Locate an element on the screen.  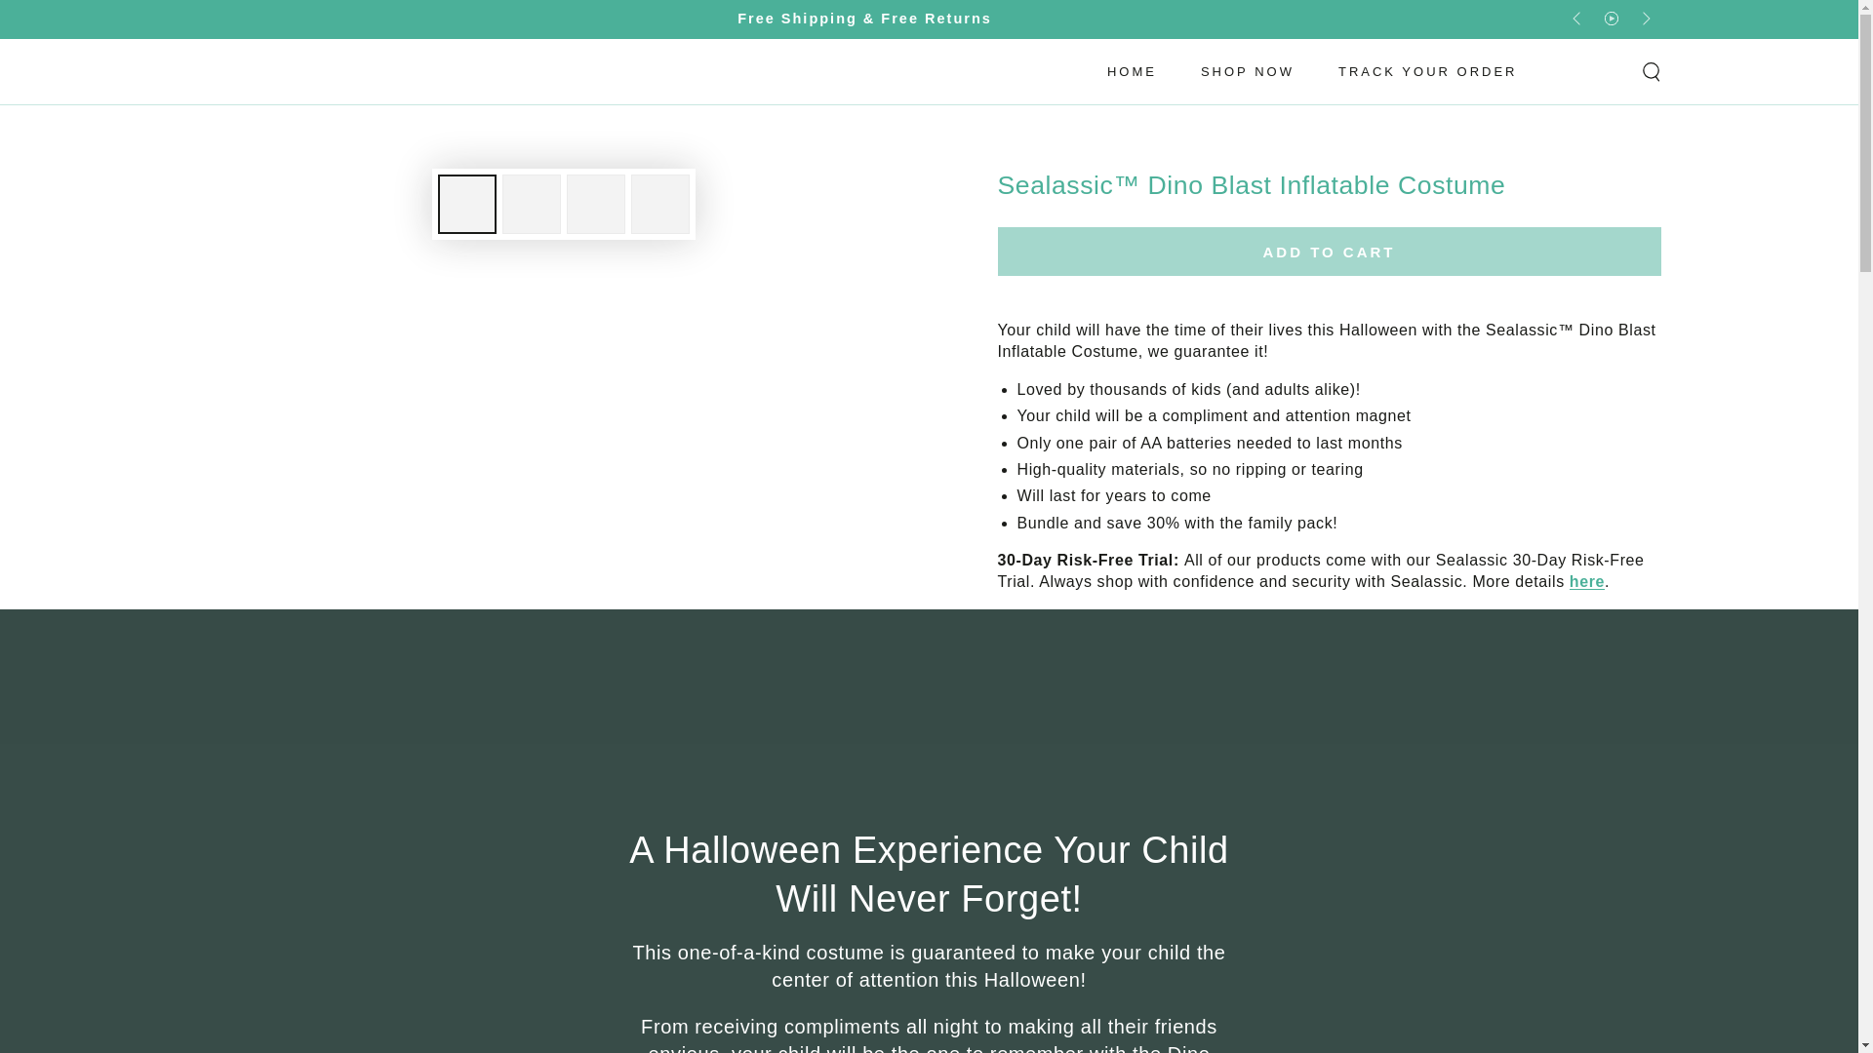
SHOP NOW is located at coordinates (1247, 71).